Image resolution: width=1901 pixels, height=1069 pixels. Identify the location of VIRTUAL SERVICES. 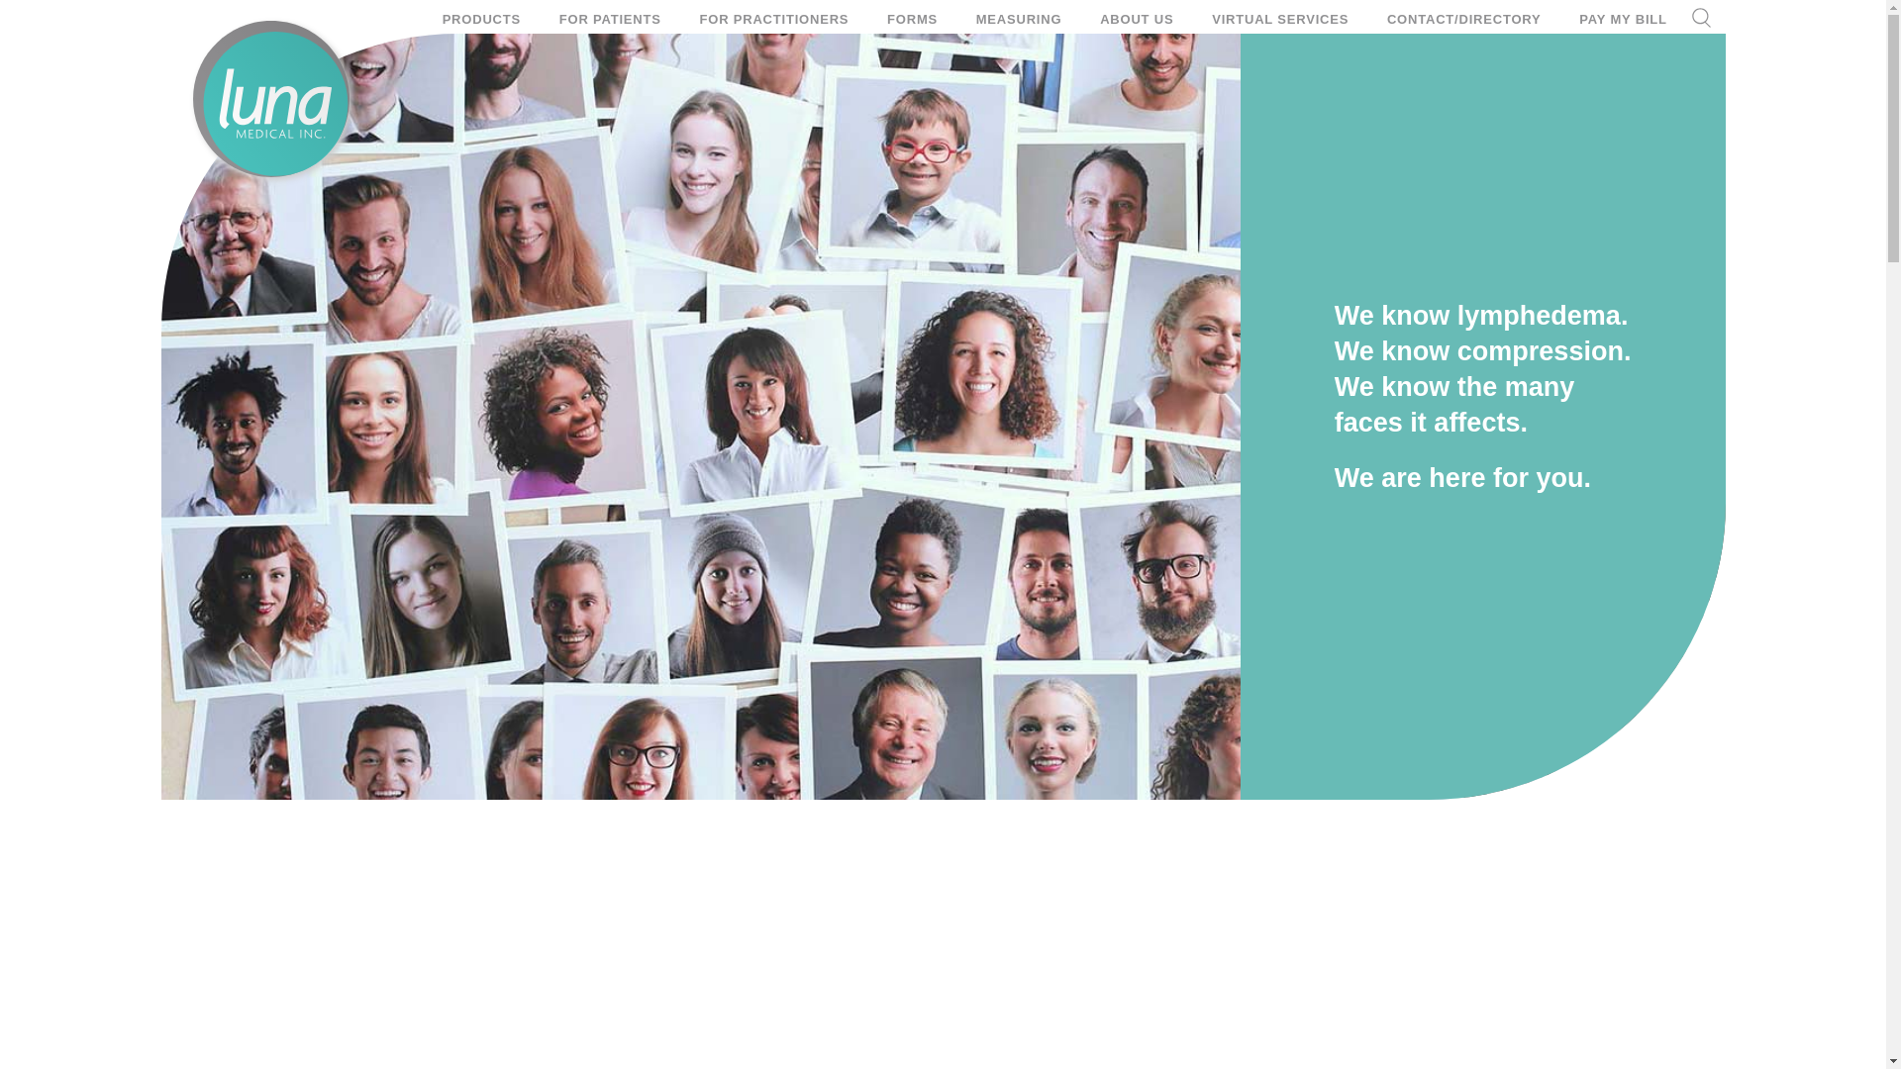
(1279, 12).